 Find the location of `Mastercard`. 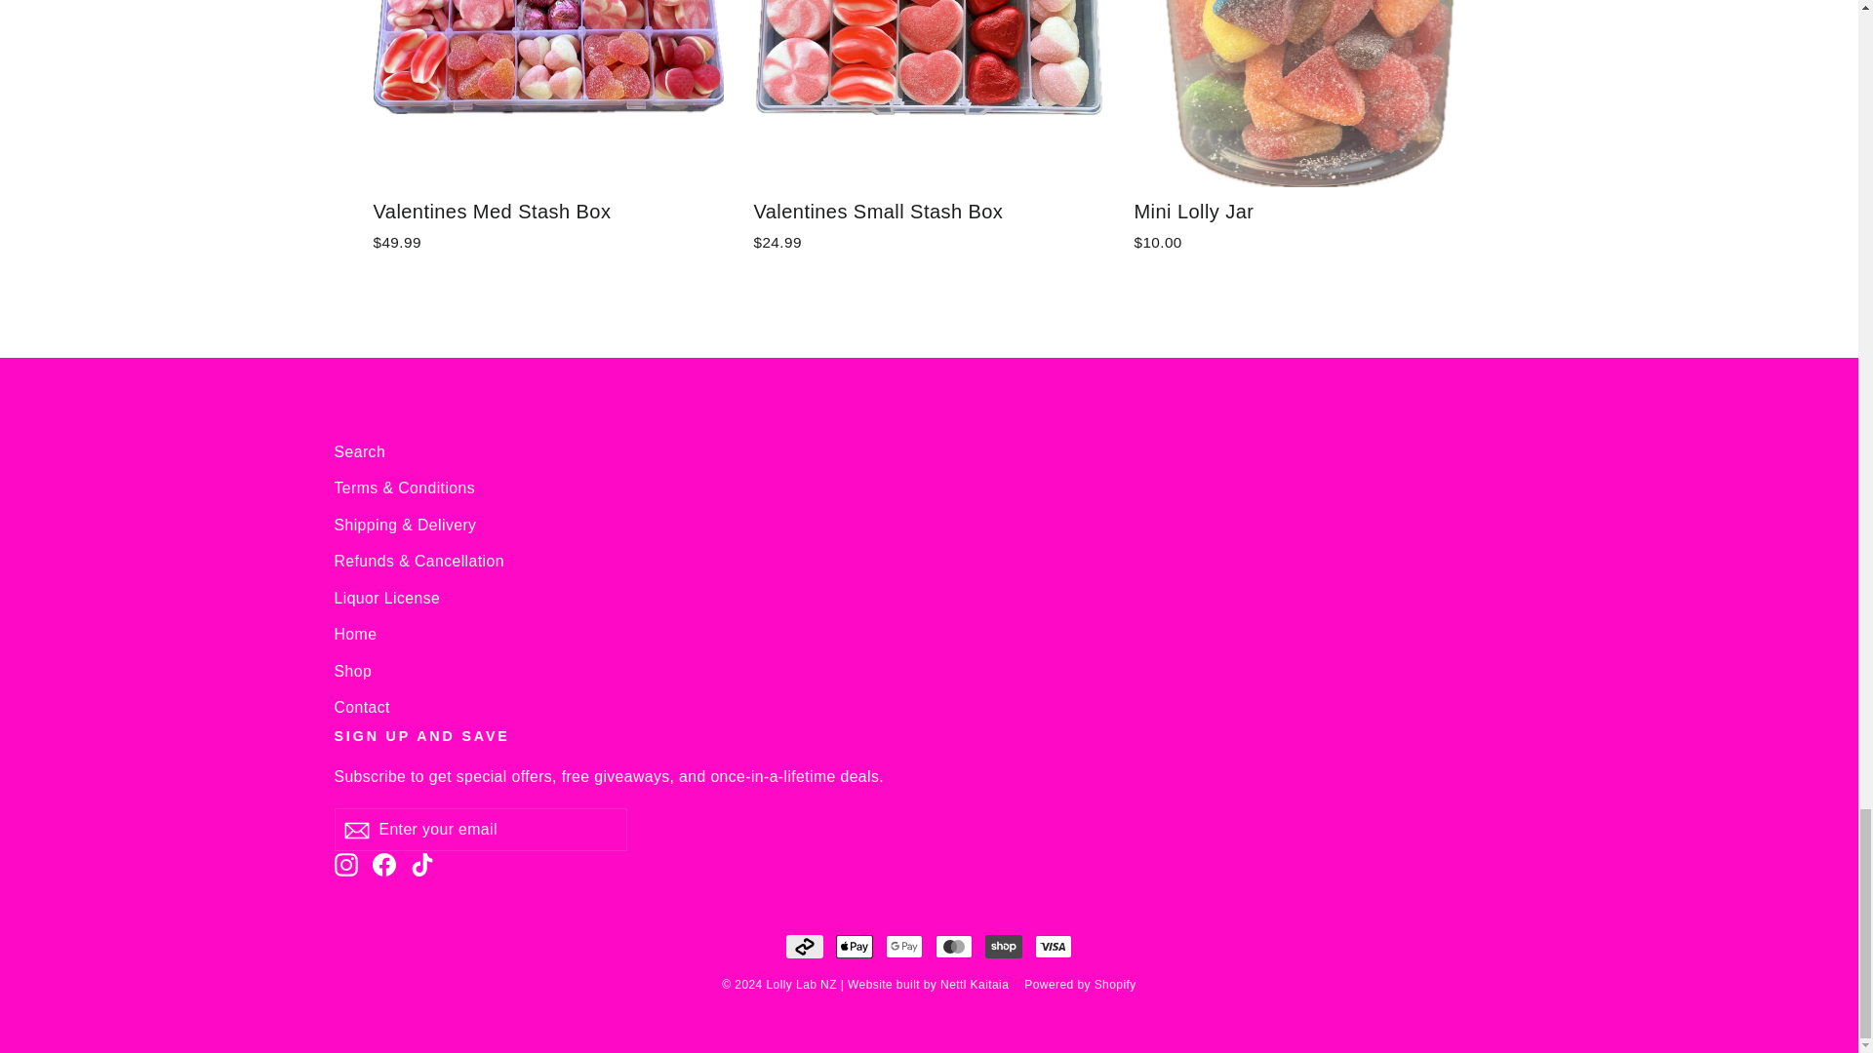

Mastercard is located at coordinates (953, 946).